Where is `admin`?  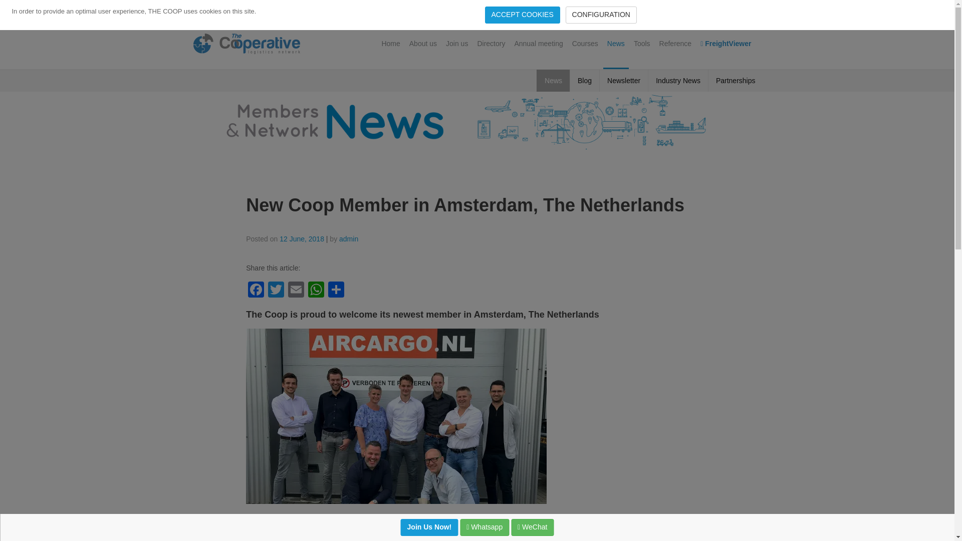 admin is located at coordinates (349, 238).